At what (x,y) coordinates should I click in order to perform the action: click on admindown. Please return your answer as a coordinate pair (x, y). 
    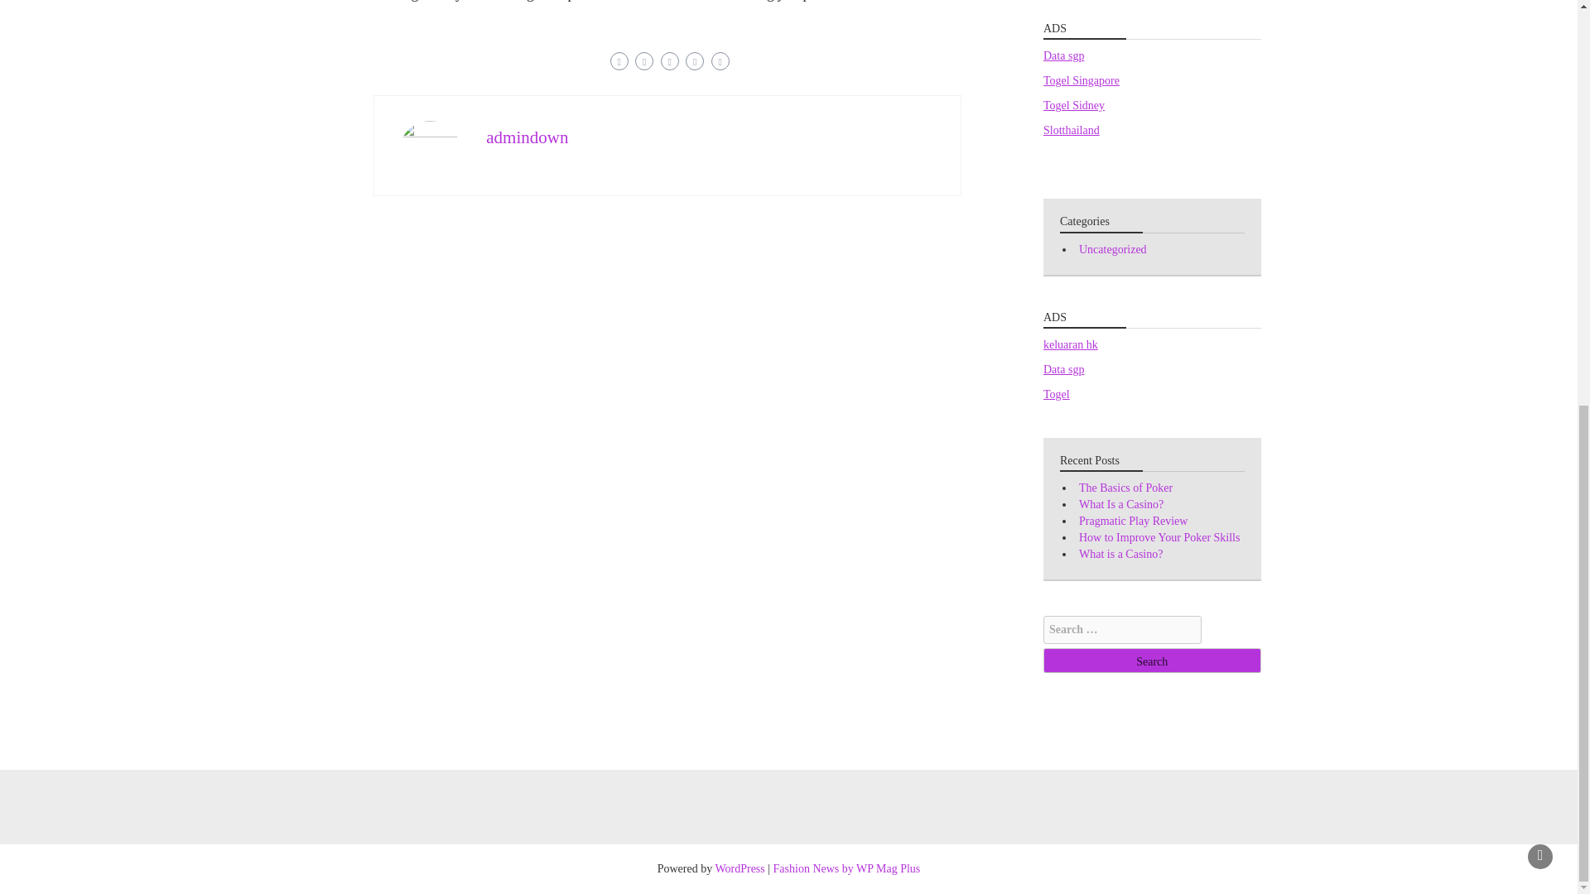
    Looking at the image, I should click on (527, 137).